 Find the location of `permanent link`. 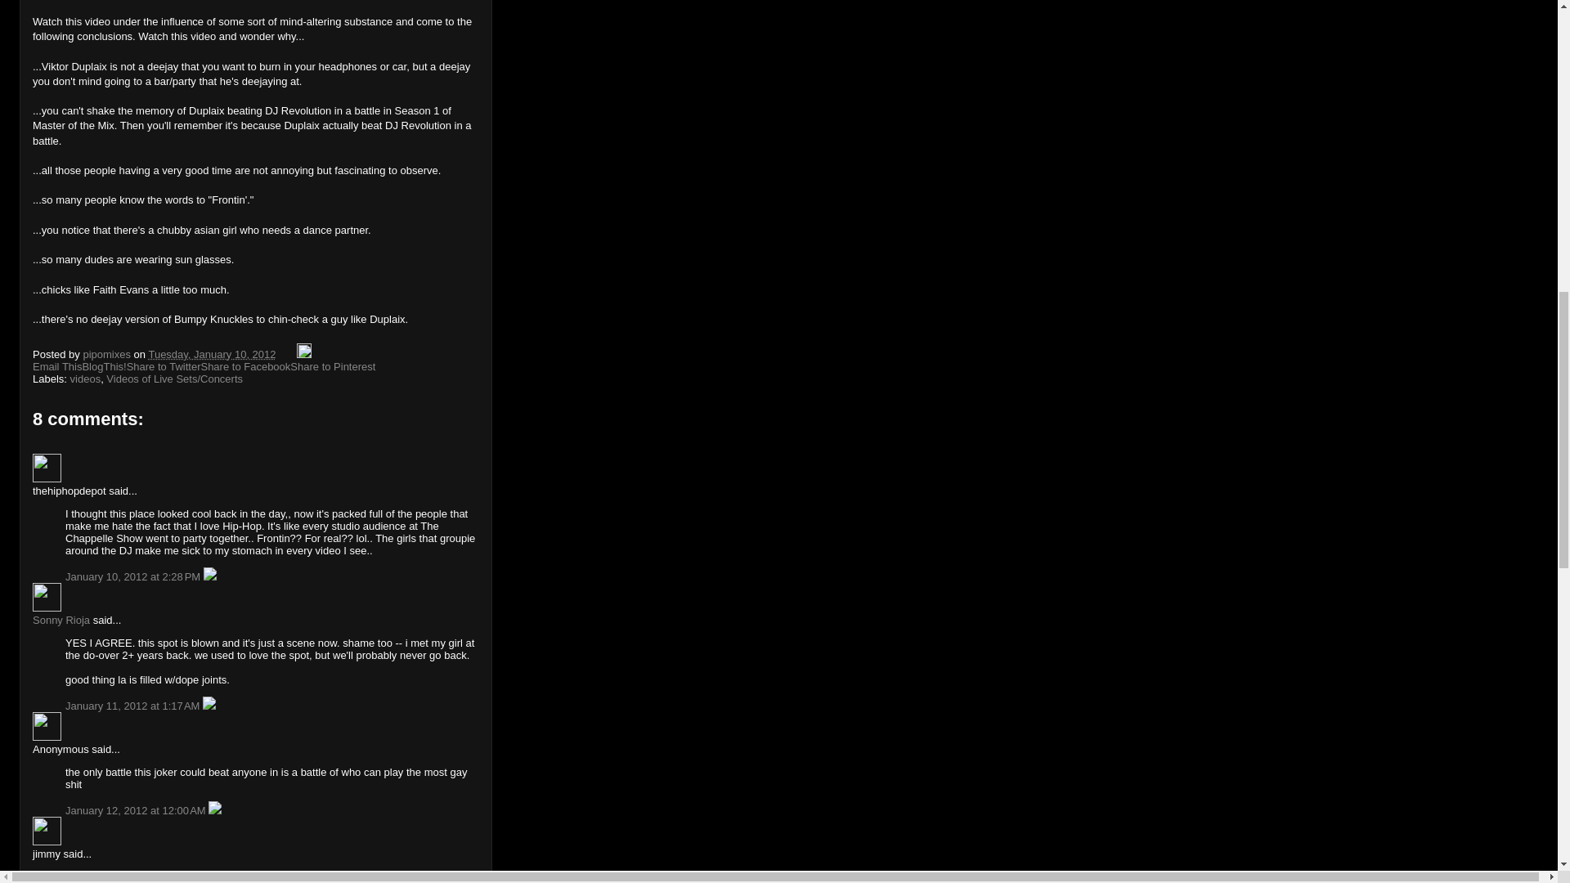

permanent link is located at coordinates (211, 353).